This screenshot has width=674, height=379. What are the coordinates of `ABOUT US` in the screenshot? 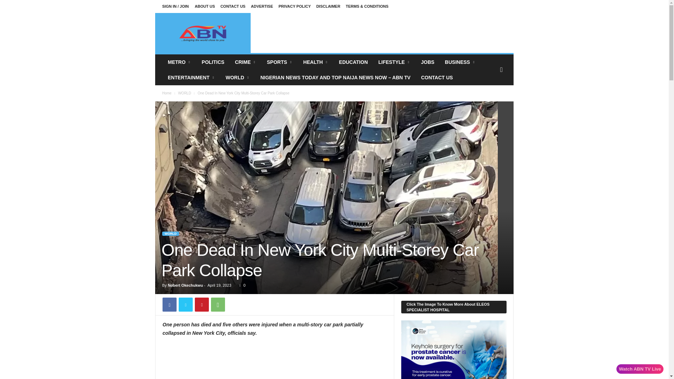 It's located at (205, 6).